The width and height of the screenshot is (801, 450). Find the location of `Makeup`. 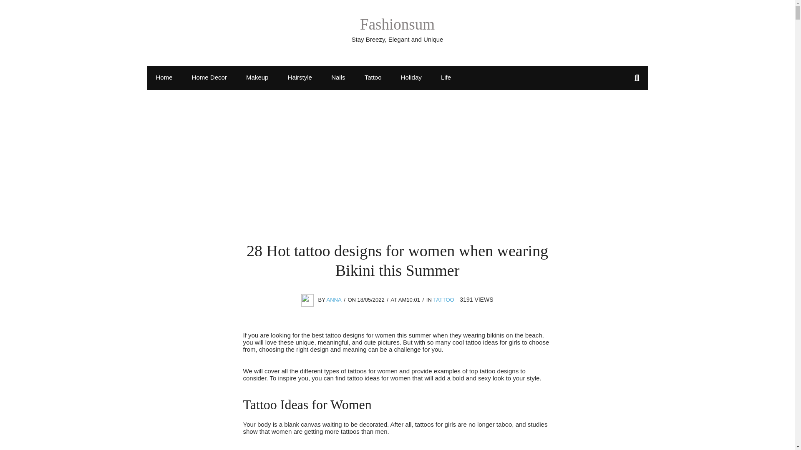

Makeup is located at coordinates (257, 77).